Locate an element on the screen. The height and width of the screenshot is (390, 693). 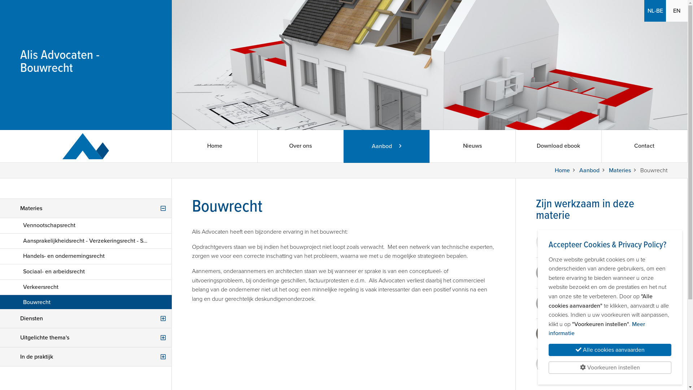
Aanbod is located at coordinates (589, 170).